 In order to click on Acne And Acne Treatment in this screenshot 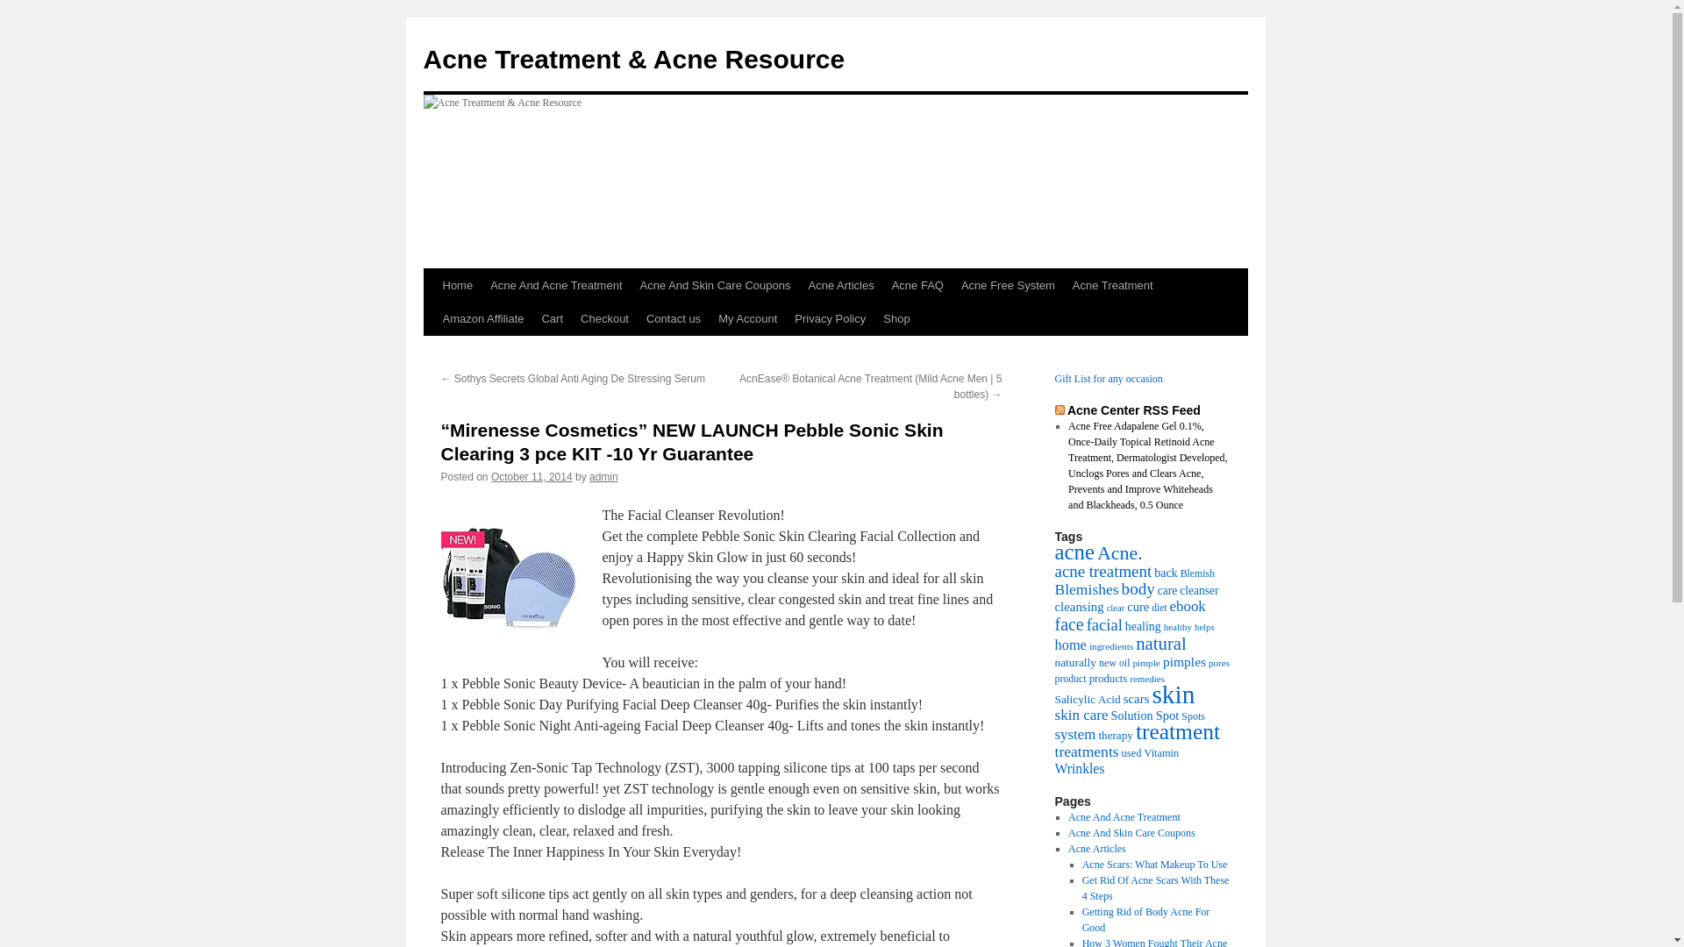, I will do `click(556, 286)`.